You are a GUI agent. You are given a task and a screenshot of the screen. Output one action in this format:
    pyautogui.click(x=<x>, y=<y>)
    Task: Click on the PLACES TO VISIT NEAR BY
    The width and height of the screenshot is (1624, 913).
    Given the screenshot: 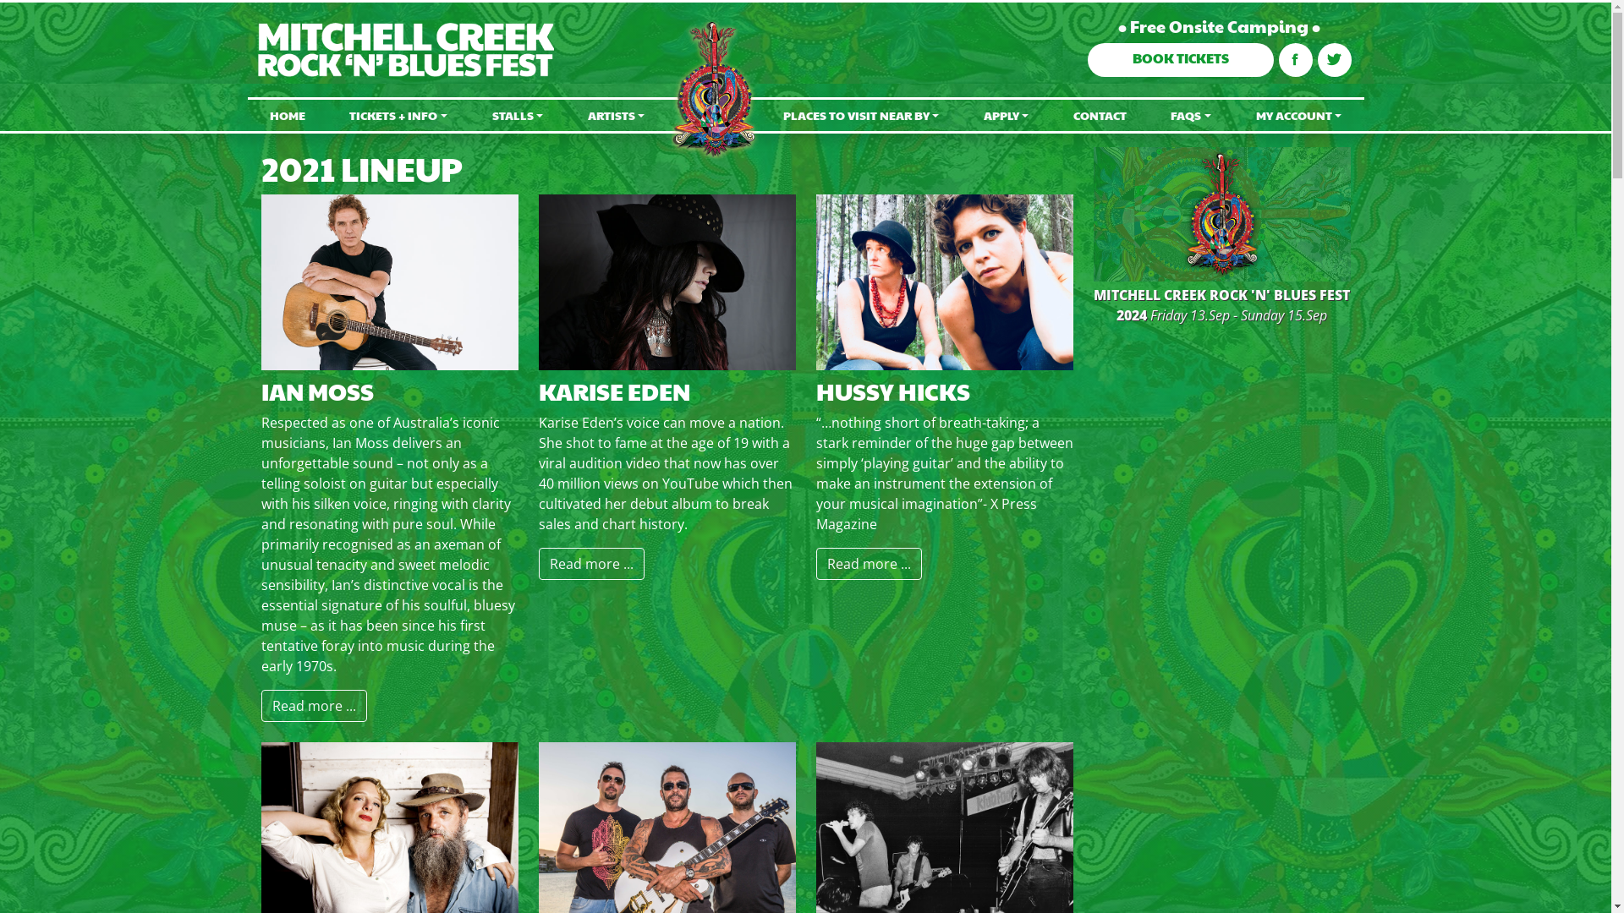 What is the action you would take?
    pyautogui.click(x=861, y=115)
    